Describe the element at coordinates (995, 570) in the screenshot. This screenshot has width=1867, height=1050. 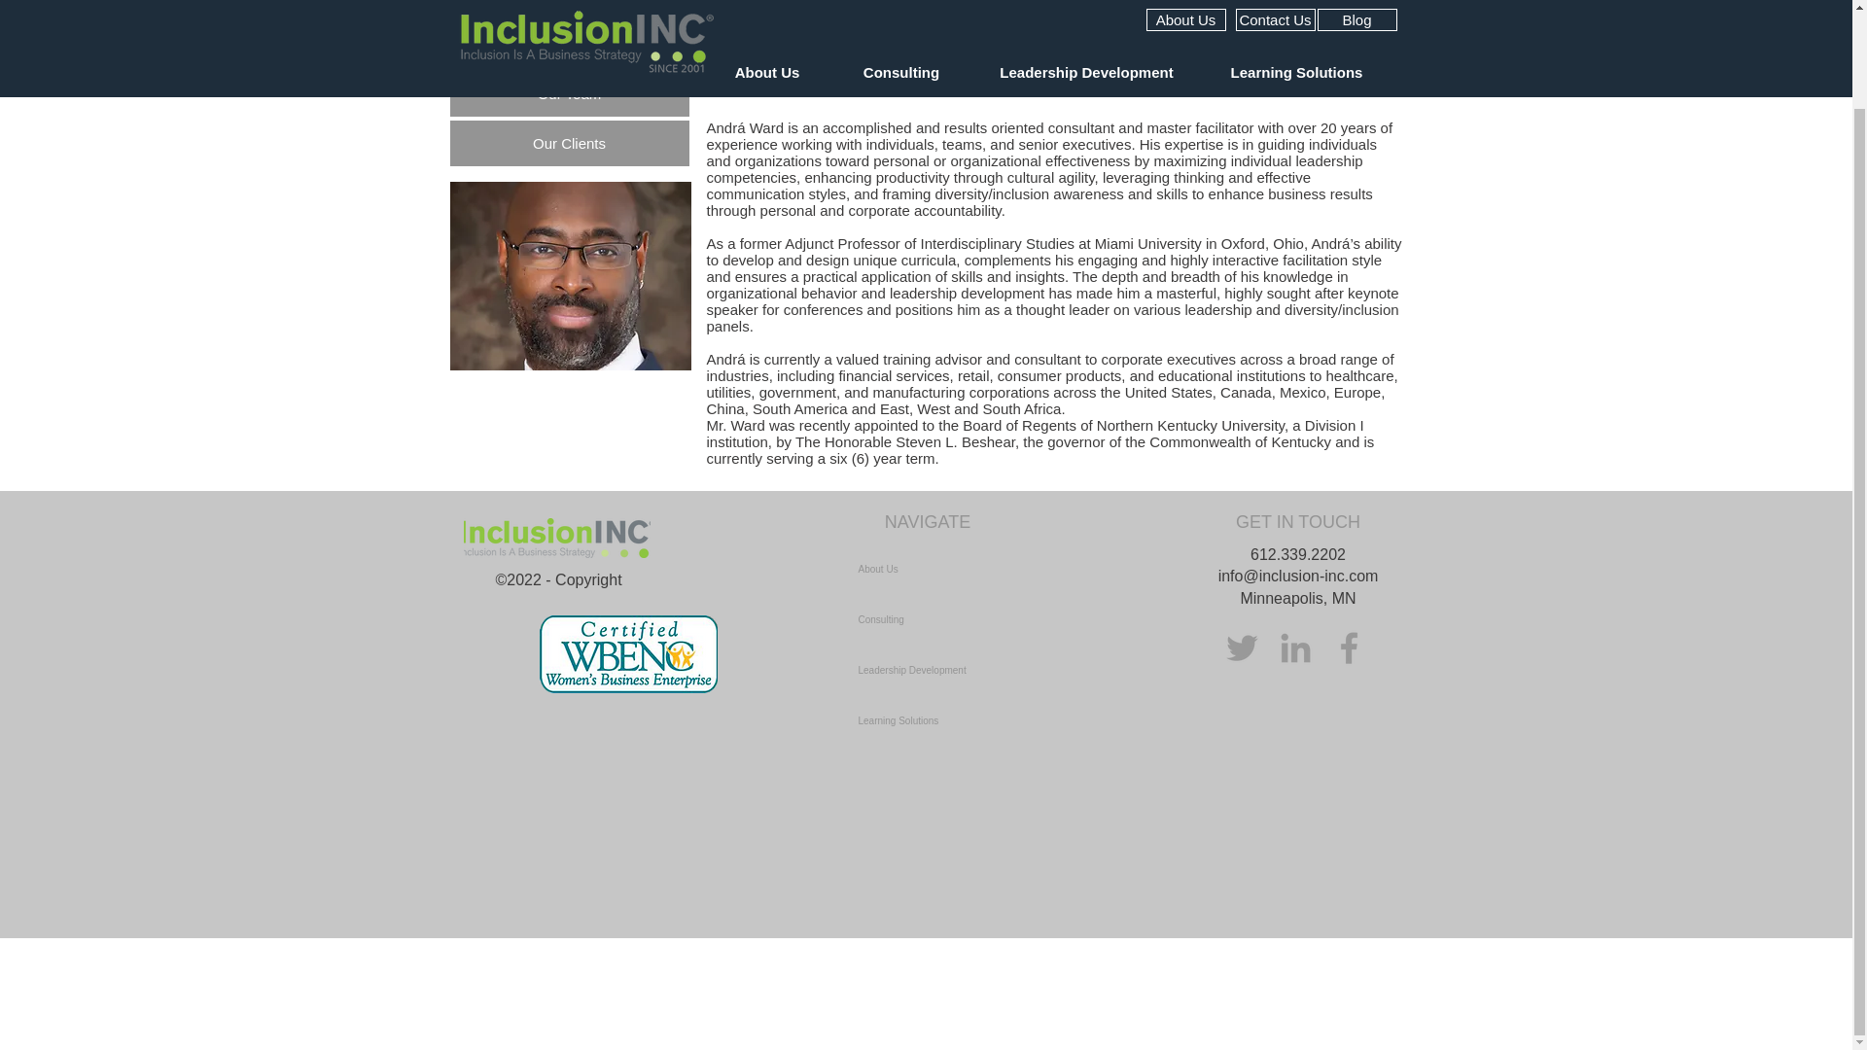
I see `About Us` at that location.